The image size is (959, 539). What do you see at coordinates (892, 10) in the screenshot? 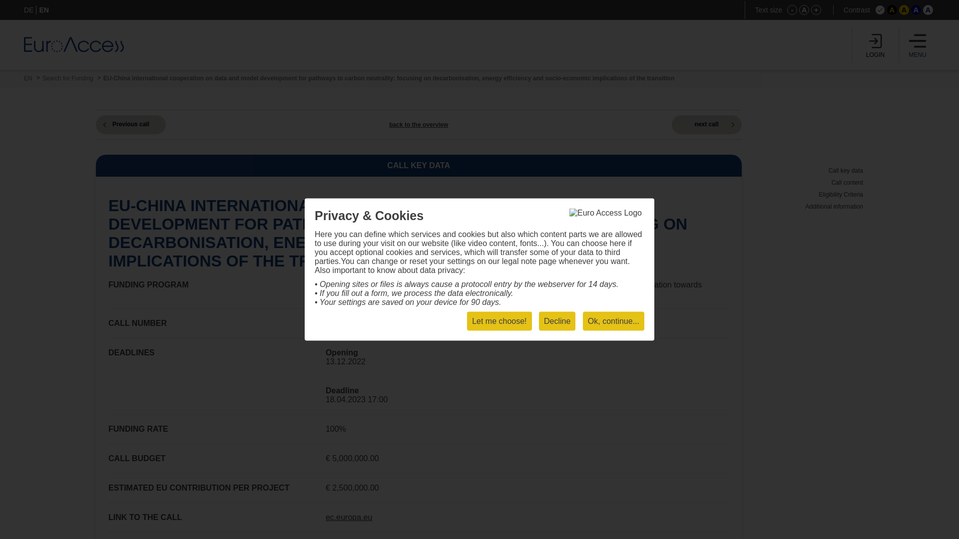
I see `Yellow on black` at bounding box center [892, 10].